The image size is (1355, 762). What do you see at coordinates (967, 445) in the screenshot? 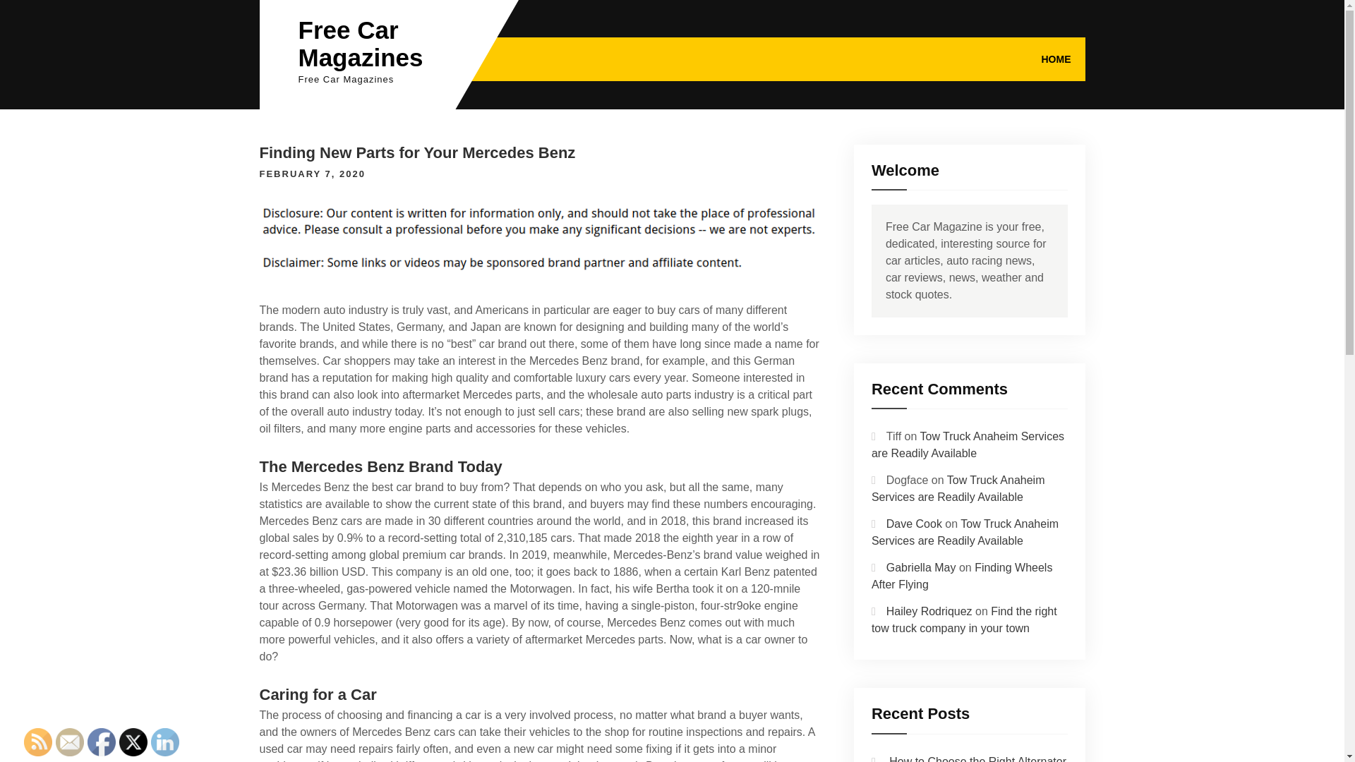
I see `Tow Truck Anaheim Services are Readily Available` at bounding box center [967, 445].